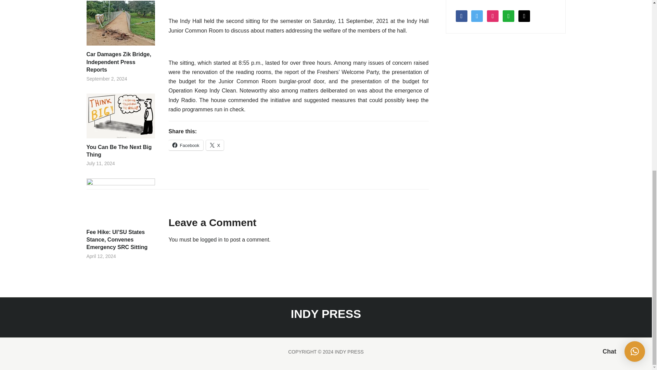 The width and height of the screenshot is (657, 370). Describe the element at coordinates (120, 151) in the screenshot. I see `Permalink to You Can Be The Next Big Thing` at that location.